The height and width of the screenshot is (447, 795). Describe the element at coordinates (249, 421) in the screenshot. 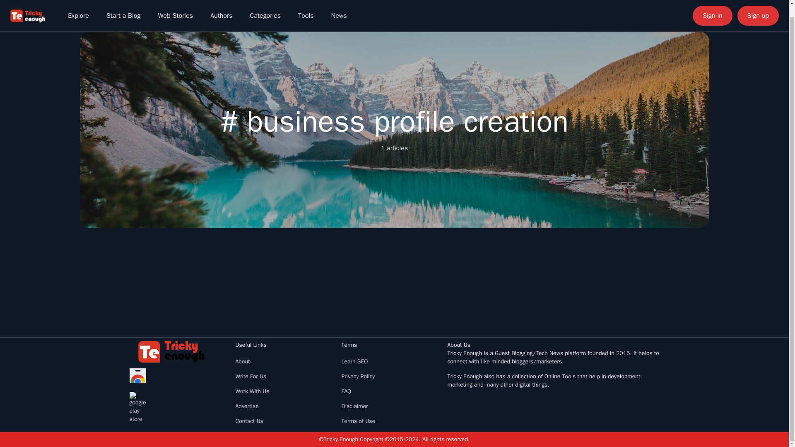

I see `Contact Us` at that location.